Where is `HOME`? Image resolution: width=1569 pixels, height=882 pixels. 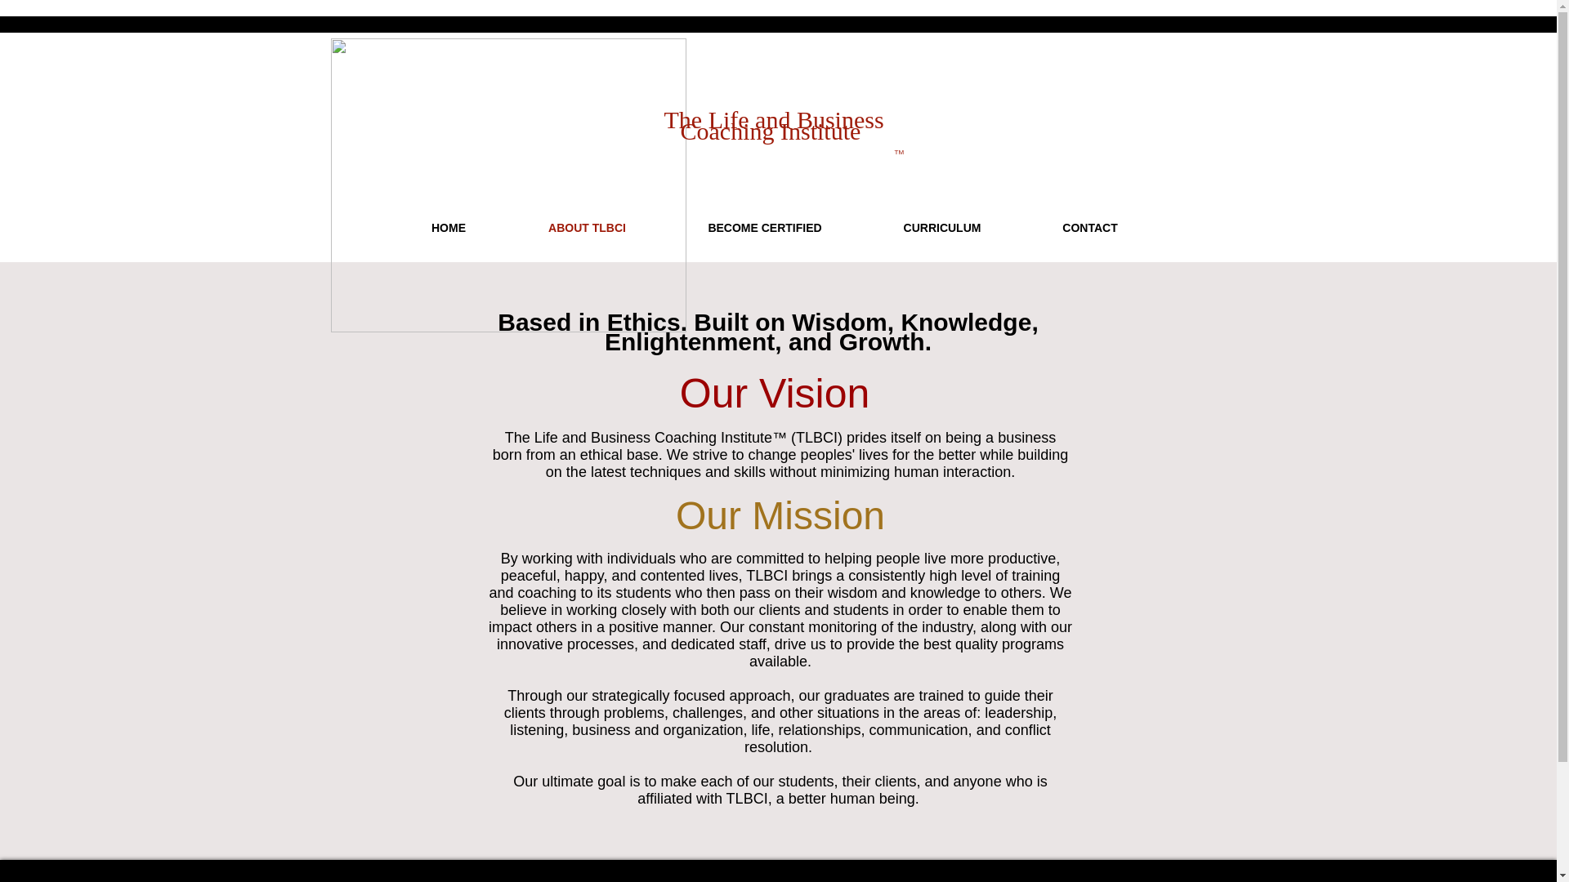 HOME is located at coordinates (449, 229).